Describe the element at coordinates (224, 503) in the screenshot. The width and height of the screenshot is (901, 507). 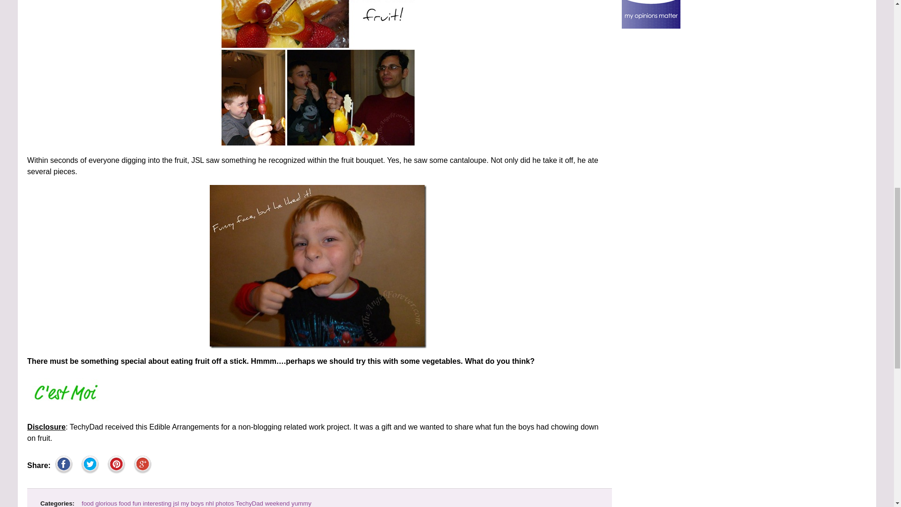
I see `photos` at that location.